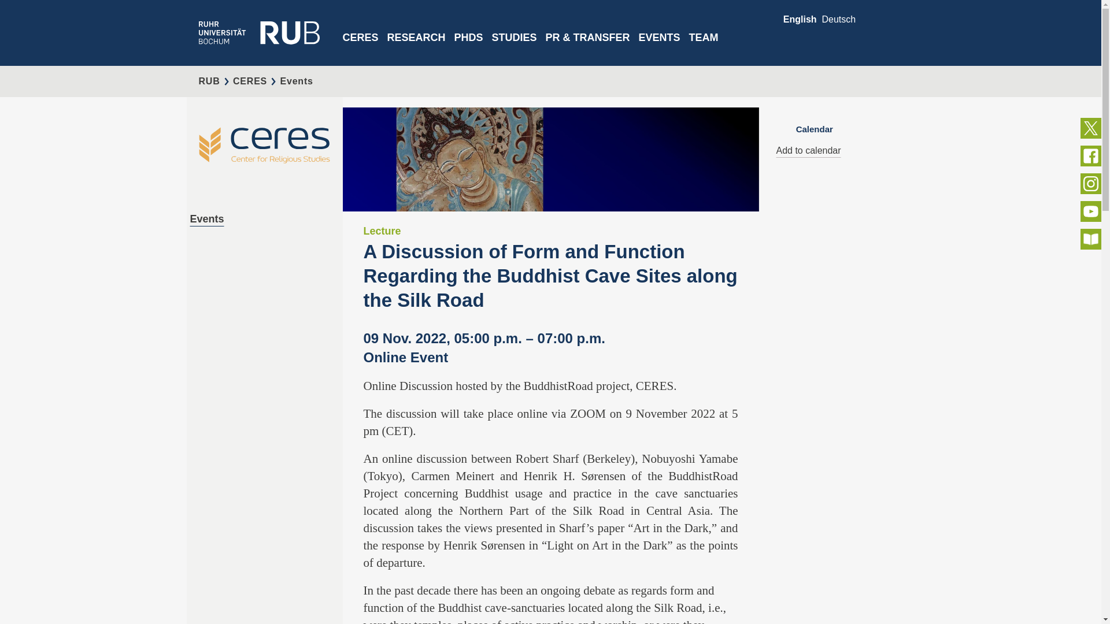  I want to click on CERES, so click(360, 47).